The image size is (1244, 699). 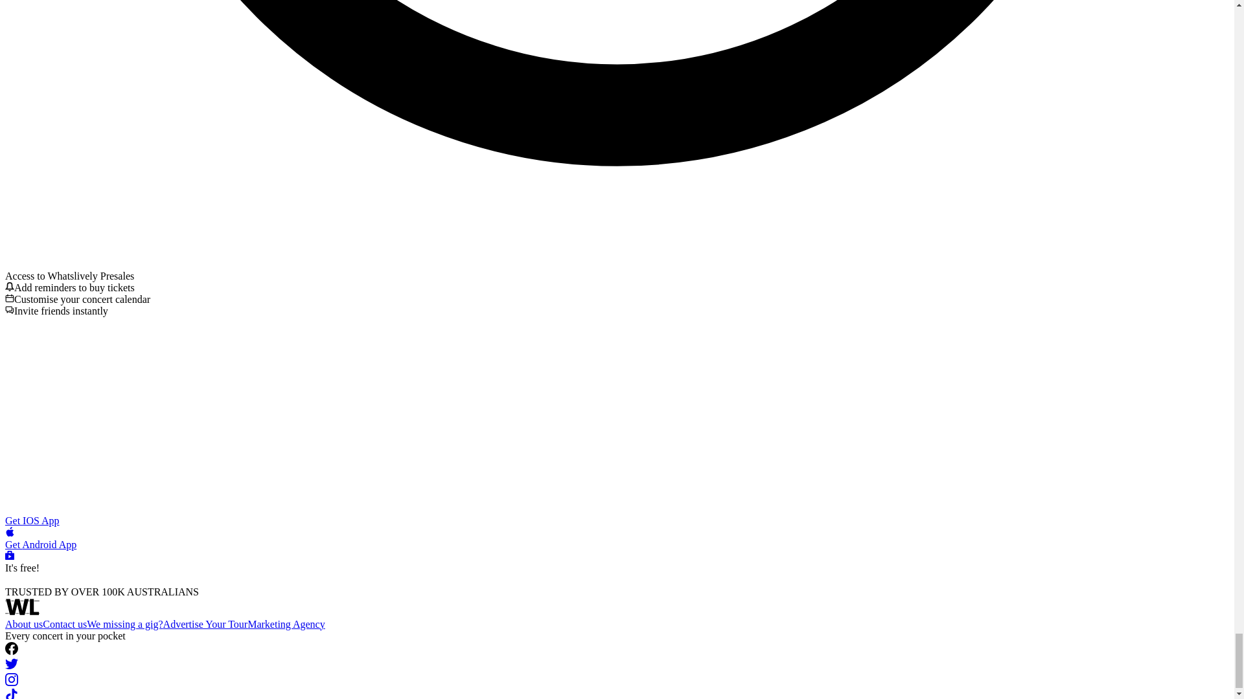 What do you see at coordinates (205, 624) in the screenshot?
I see `Advertise Your Tour` at bounding box center [205, 624].